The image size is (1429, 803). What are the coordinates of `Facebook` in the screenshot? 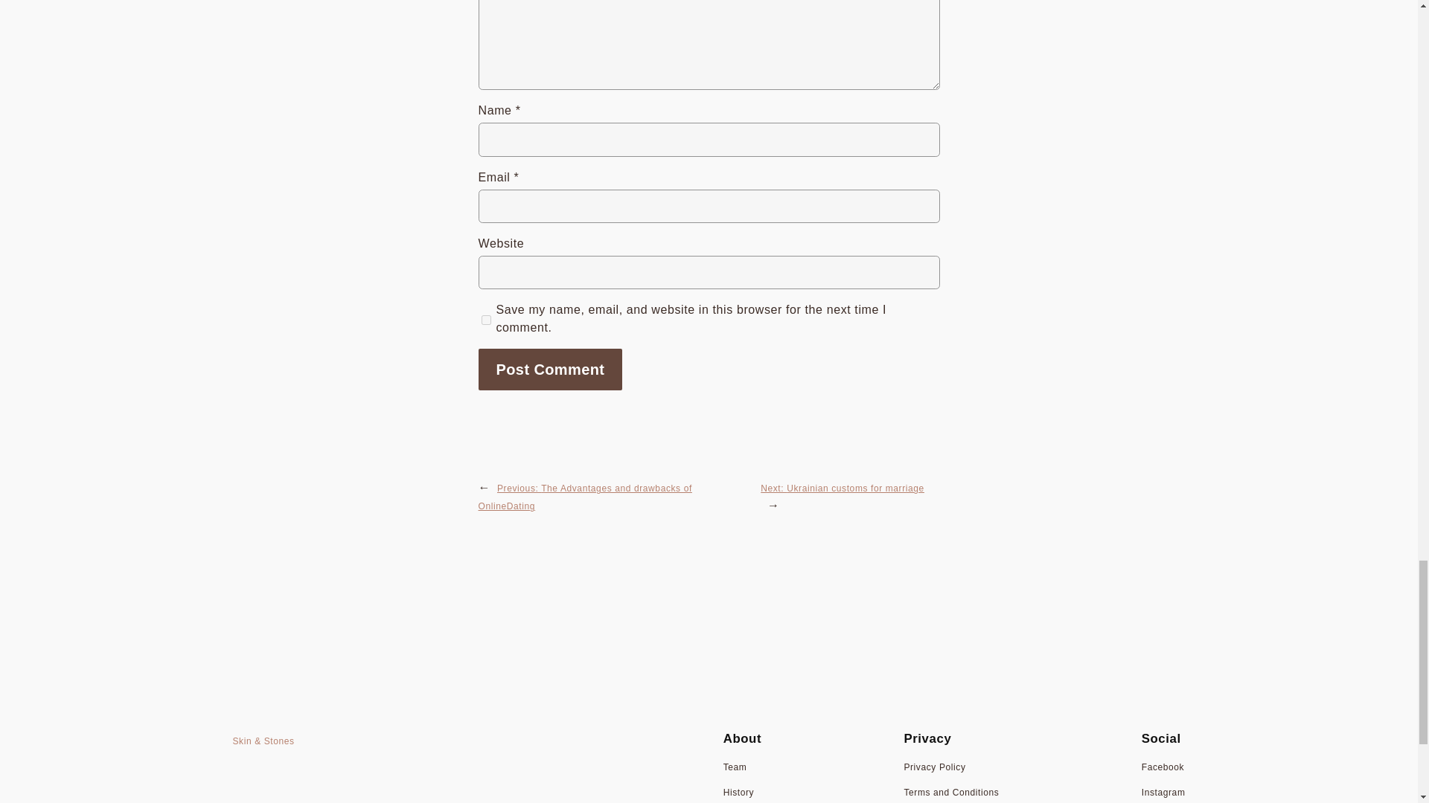 It's located at (1163, 767).